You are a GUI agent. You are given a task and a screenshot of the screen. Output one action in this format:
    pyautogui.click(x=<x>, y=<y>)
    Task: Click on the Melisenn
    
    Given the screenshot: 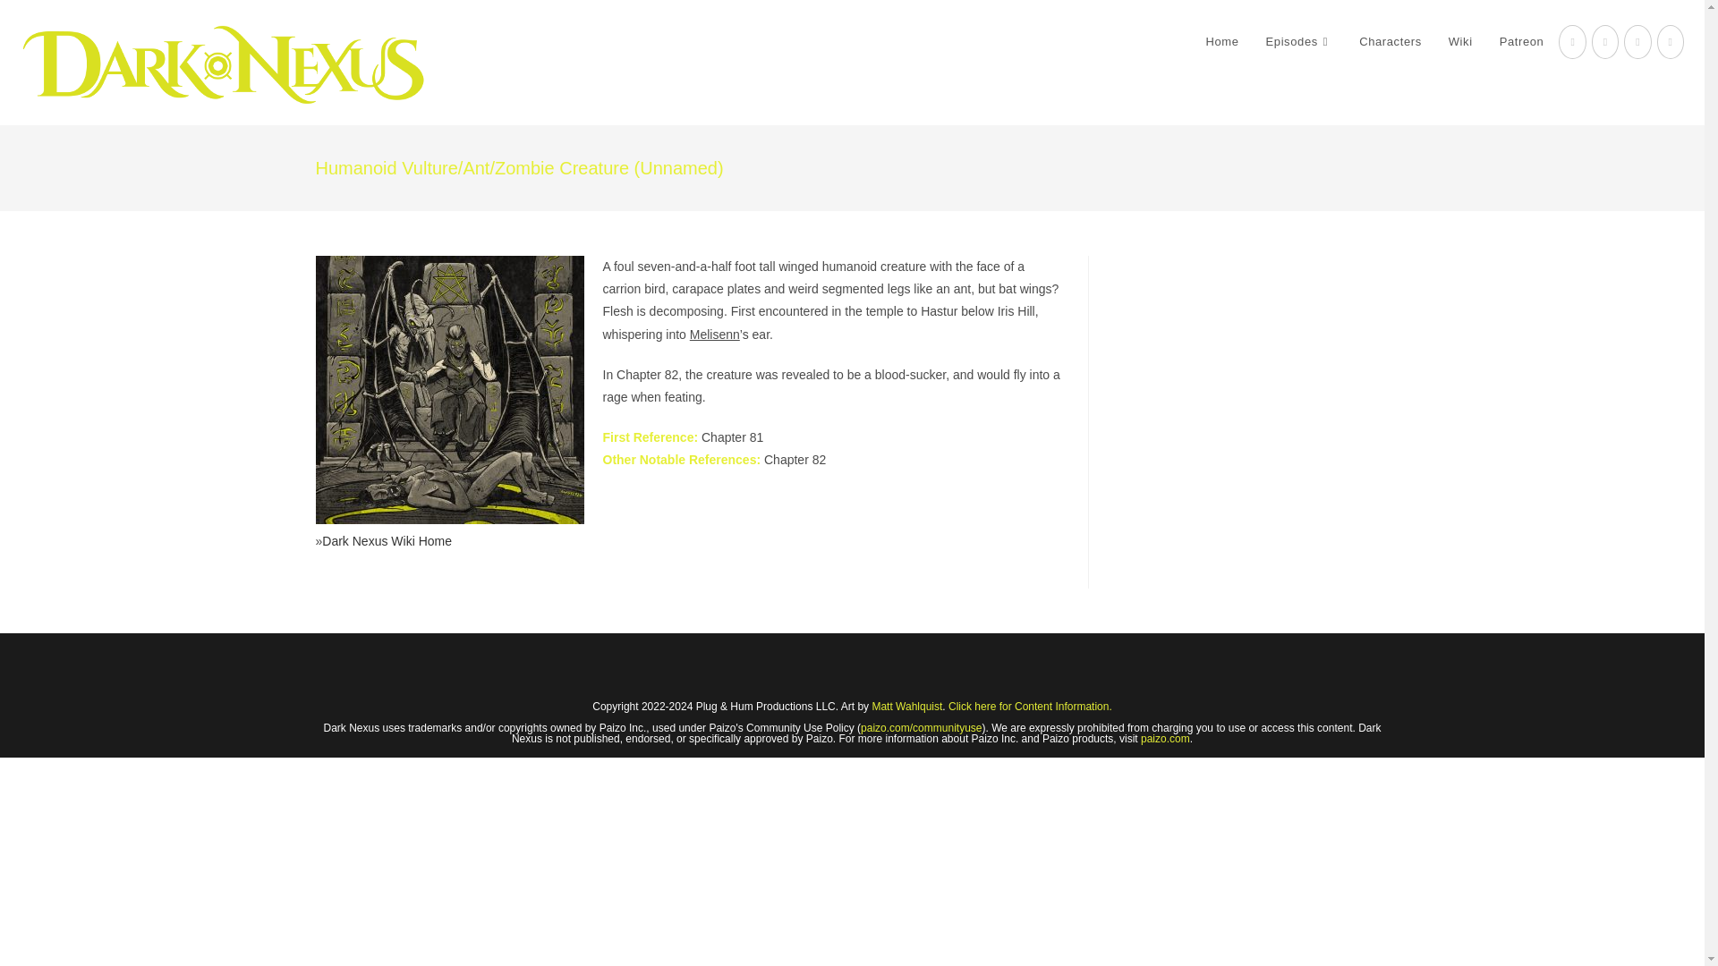 What is the action you would take?
    pyautogui.click(x=715, y=335)
    